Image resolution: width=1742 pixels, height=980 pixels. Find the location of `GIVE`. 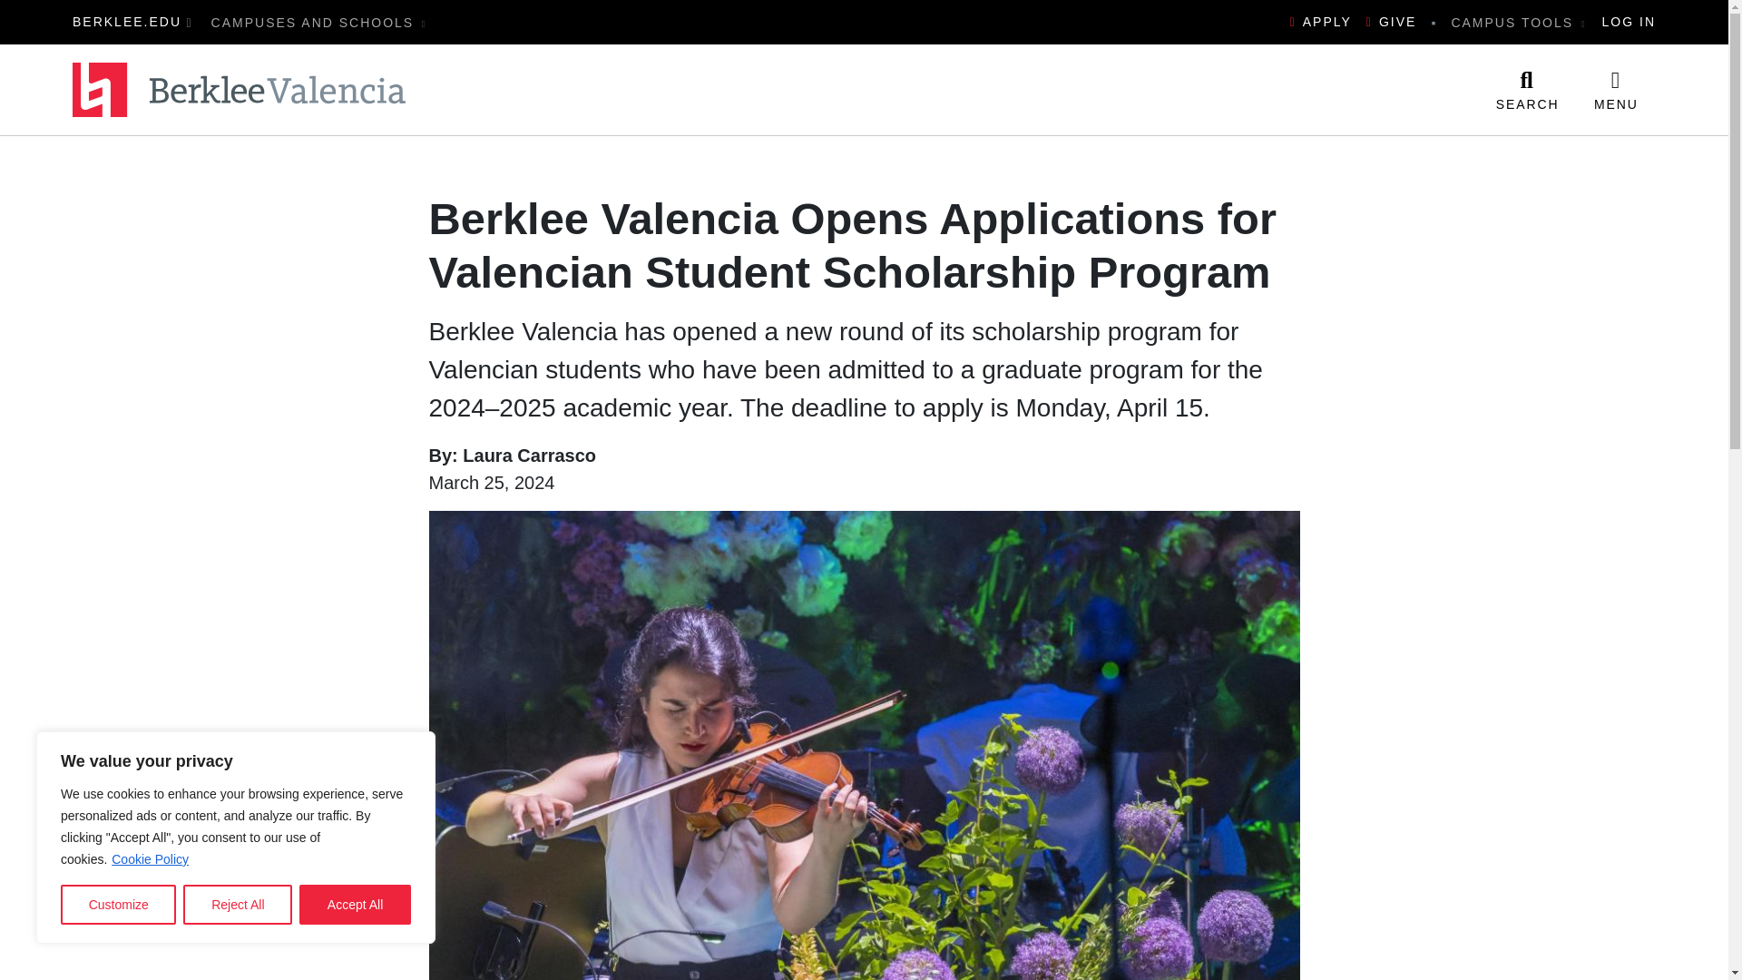

GIVE is located at coordinates (1392, 22).